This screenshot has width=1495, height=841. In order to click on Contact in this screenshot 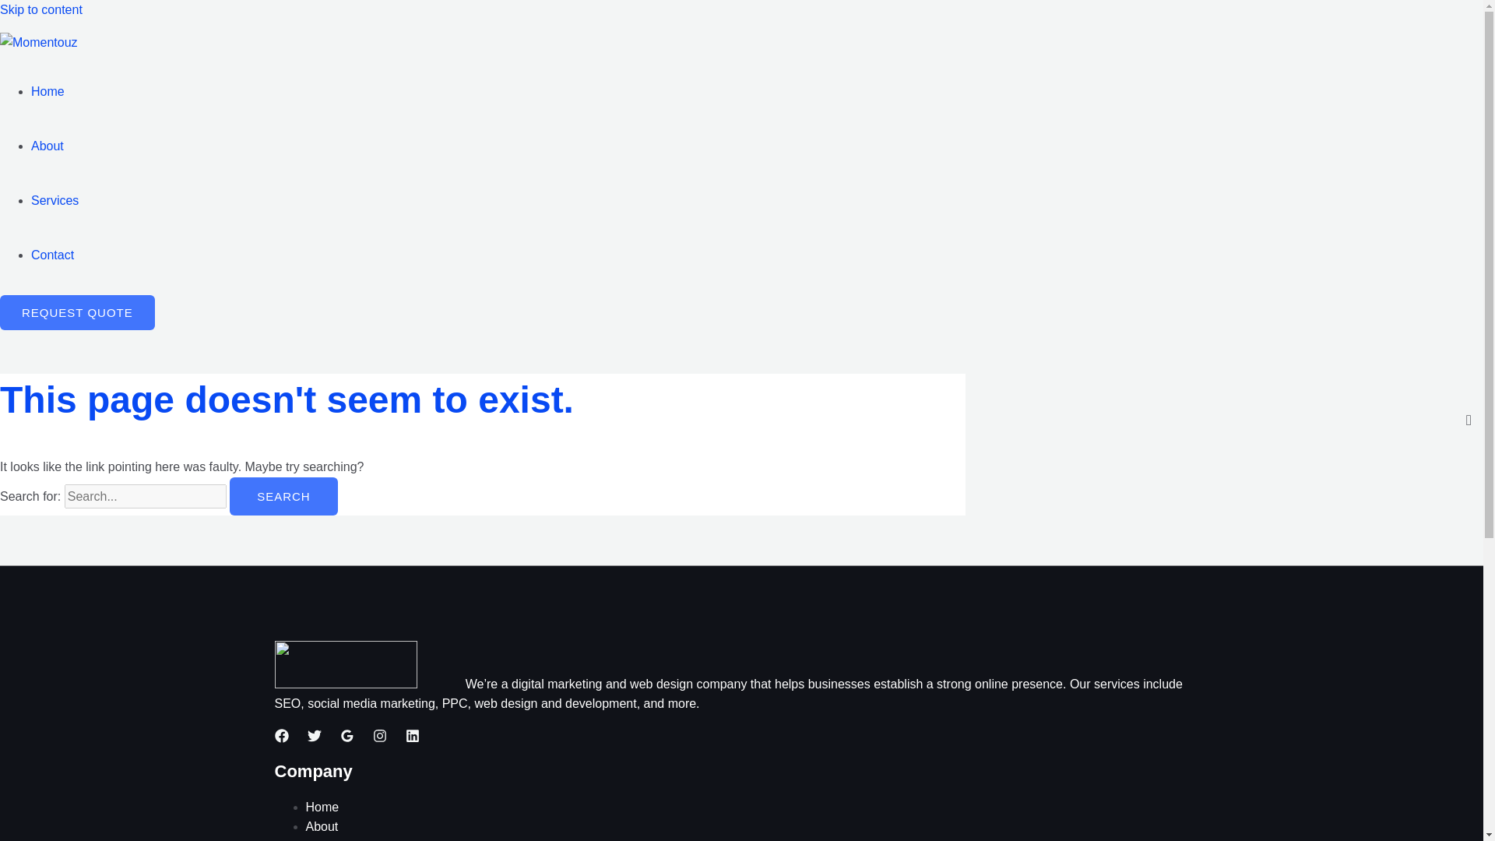, I will do `click(52, 254)`.